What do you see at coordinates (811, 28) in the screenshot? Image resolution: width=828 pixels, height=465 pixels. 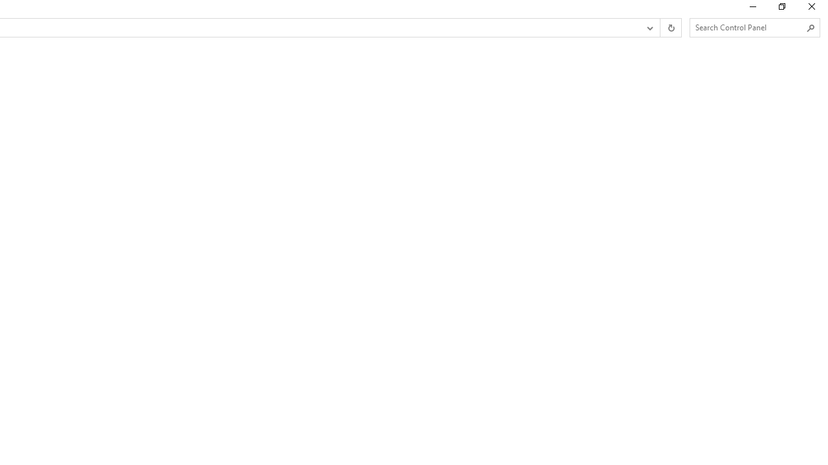 I see `Search` at bounding box center [811, 28].